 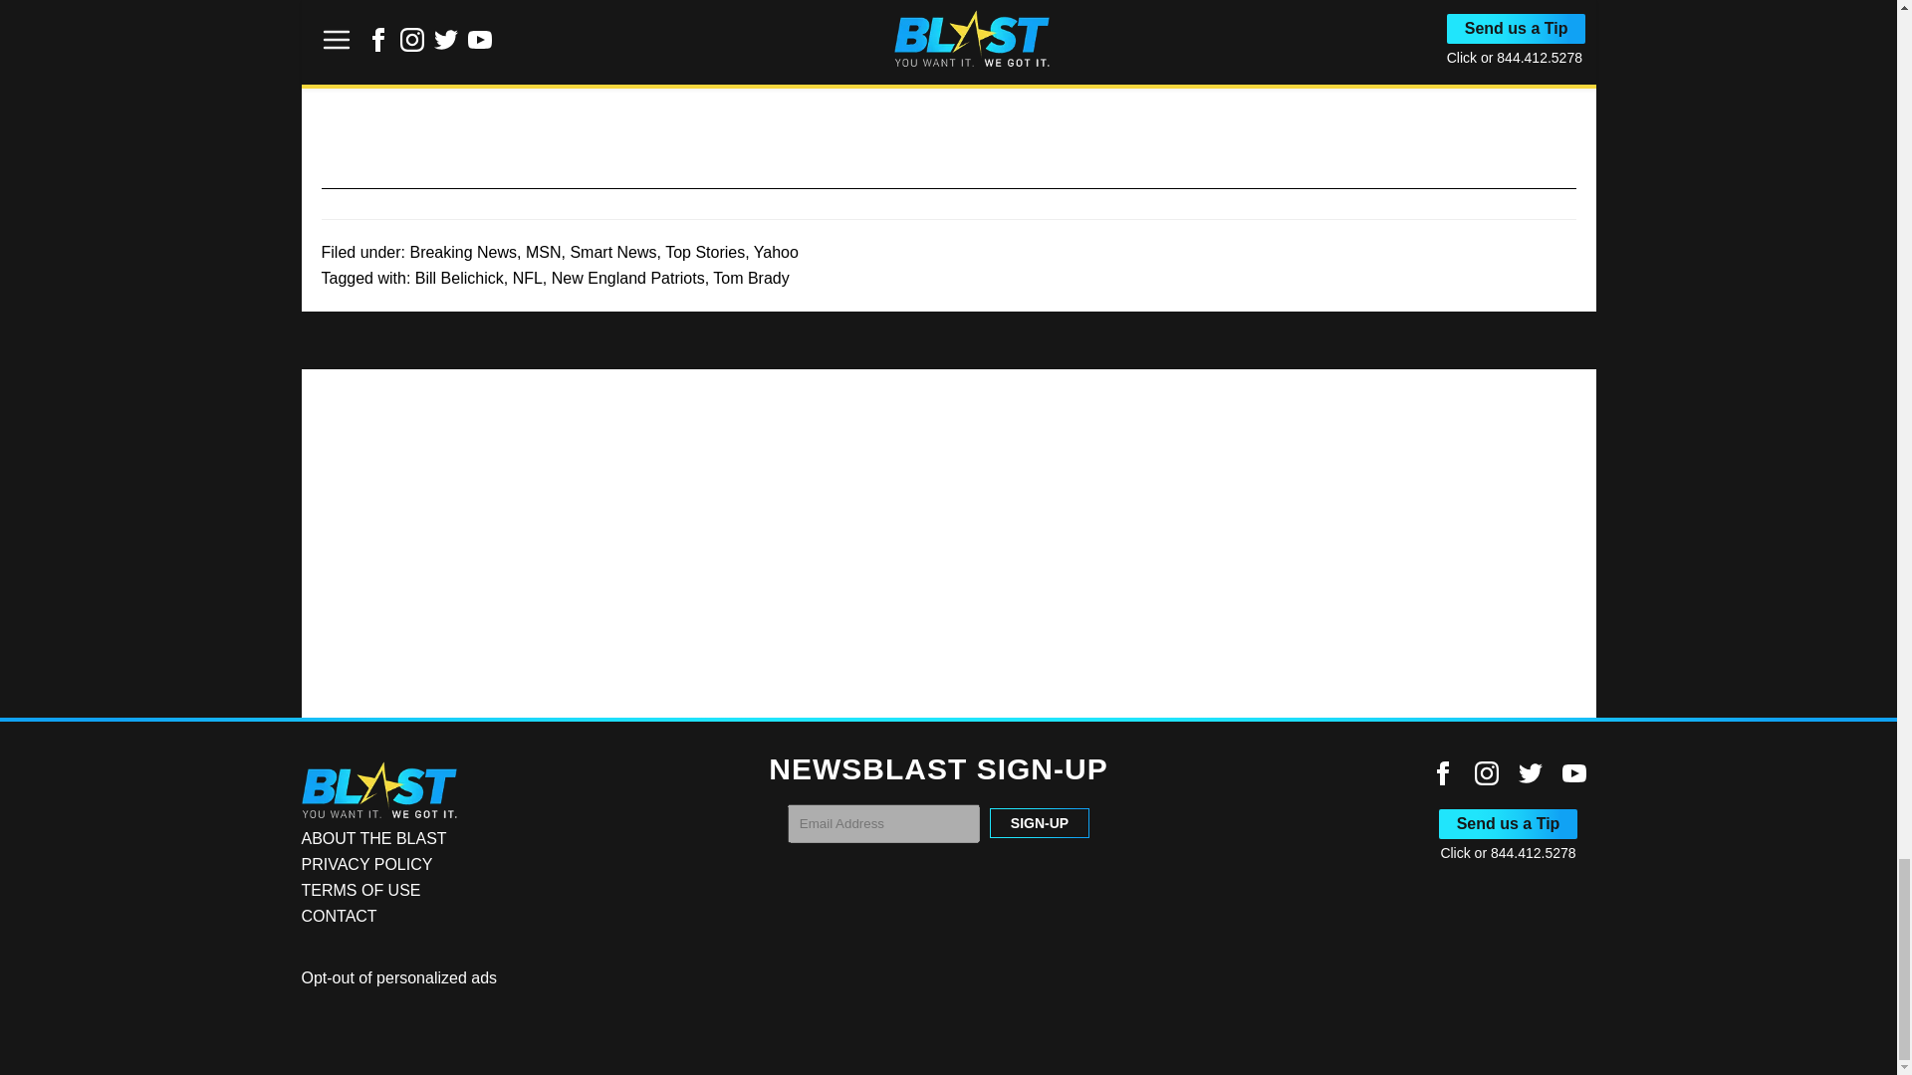 What do you see at coordinates (1442, 772) in the screenshot?
I see `Link to Facebook` at bounding box center [1442, 772].